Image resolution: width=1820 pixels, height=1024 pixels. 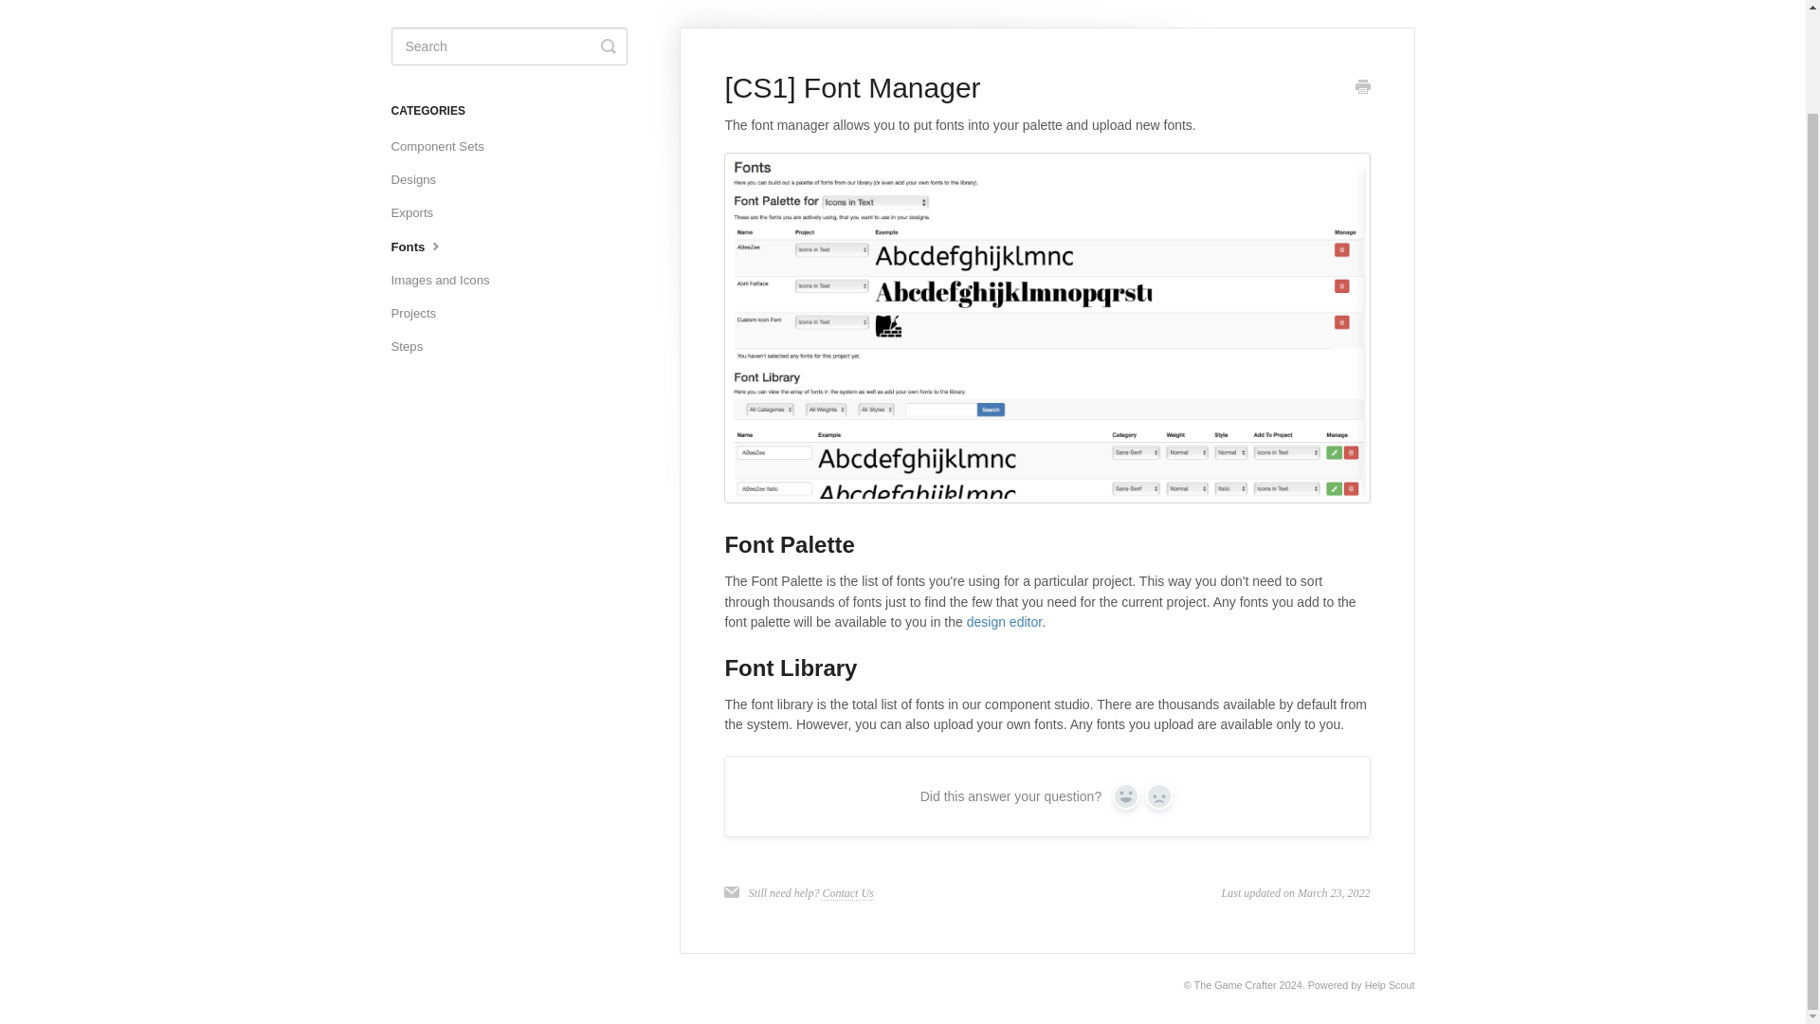 I want to click on The Game Crafter, so click(x=1235, y=984).